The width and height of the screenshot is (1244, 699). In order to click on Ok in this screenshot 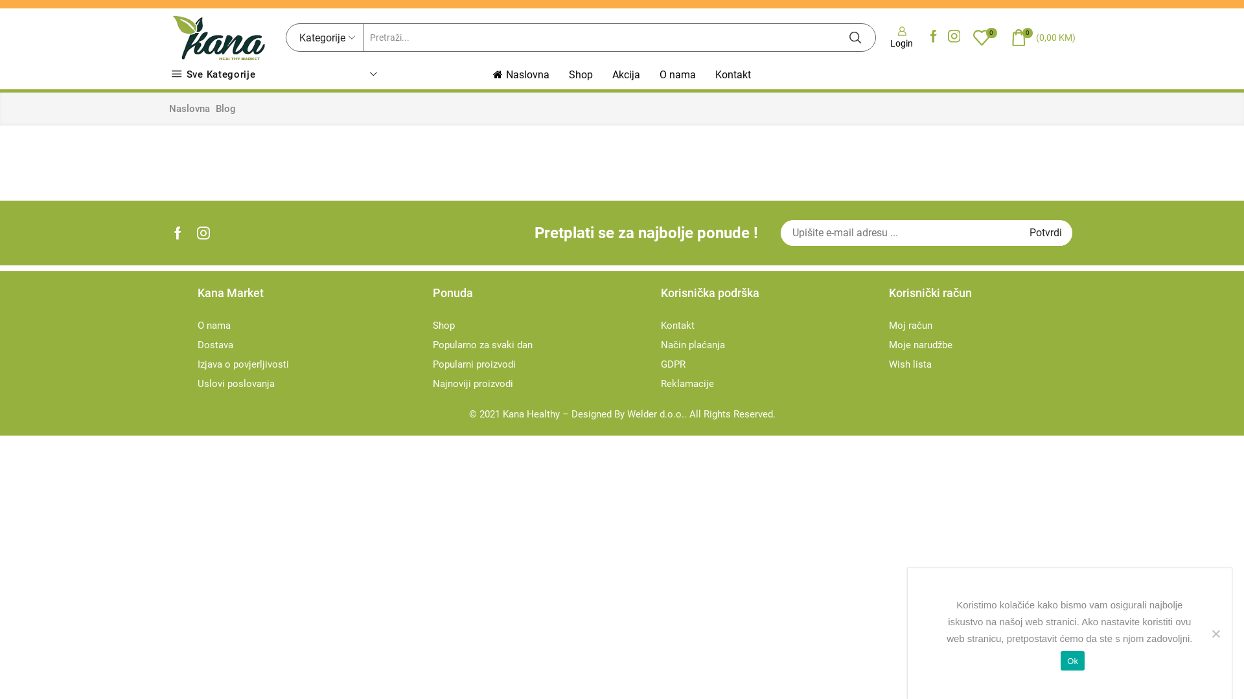, I will do `click(1073, 661)`.